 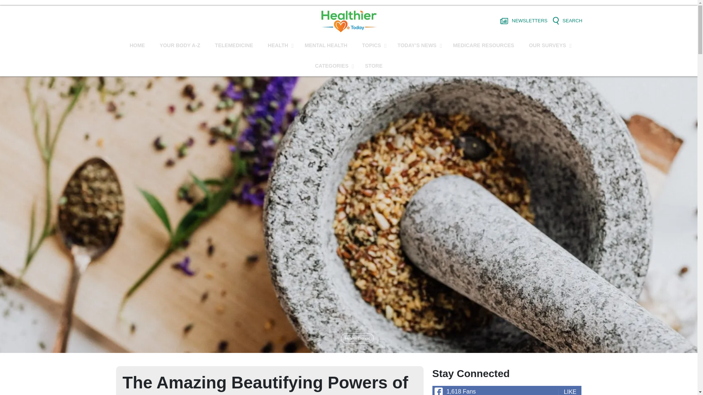 I want to click on HEALTH, so click(x=279, y=45).